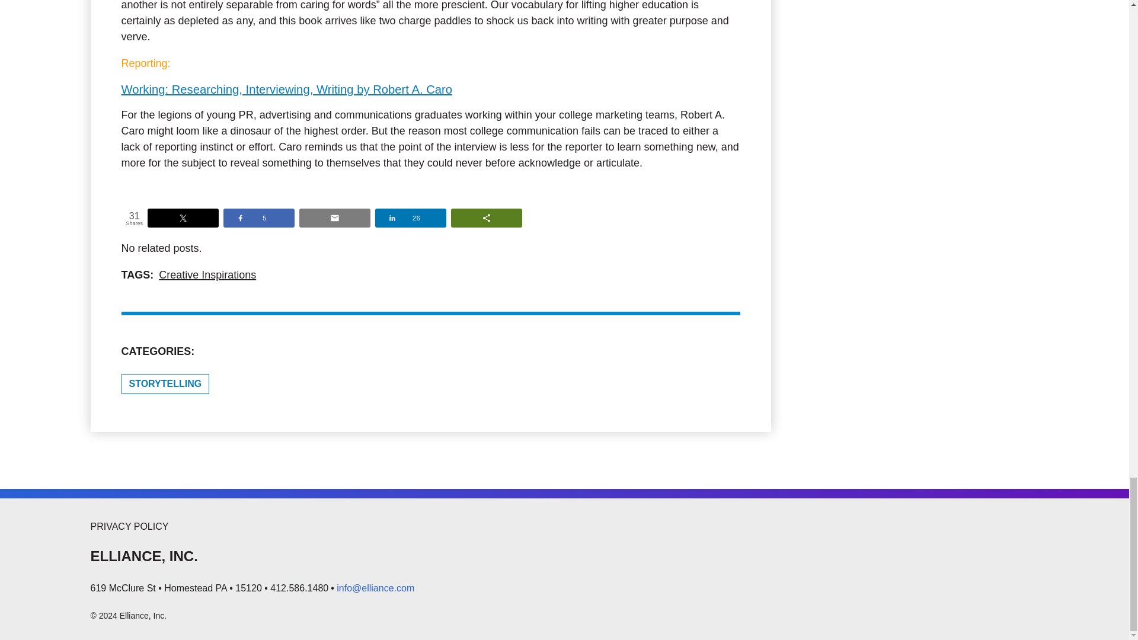  I want to click on STORYTELLING, so click(165, 384).